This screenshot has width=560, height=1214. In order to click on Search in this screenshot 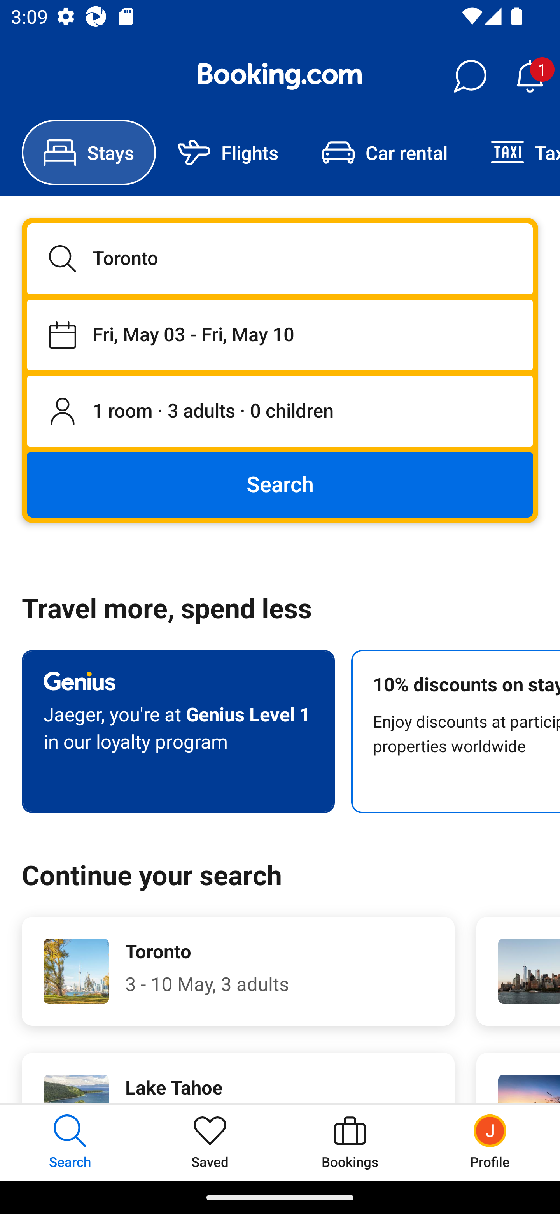, I will do `click(280, 484)`.